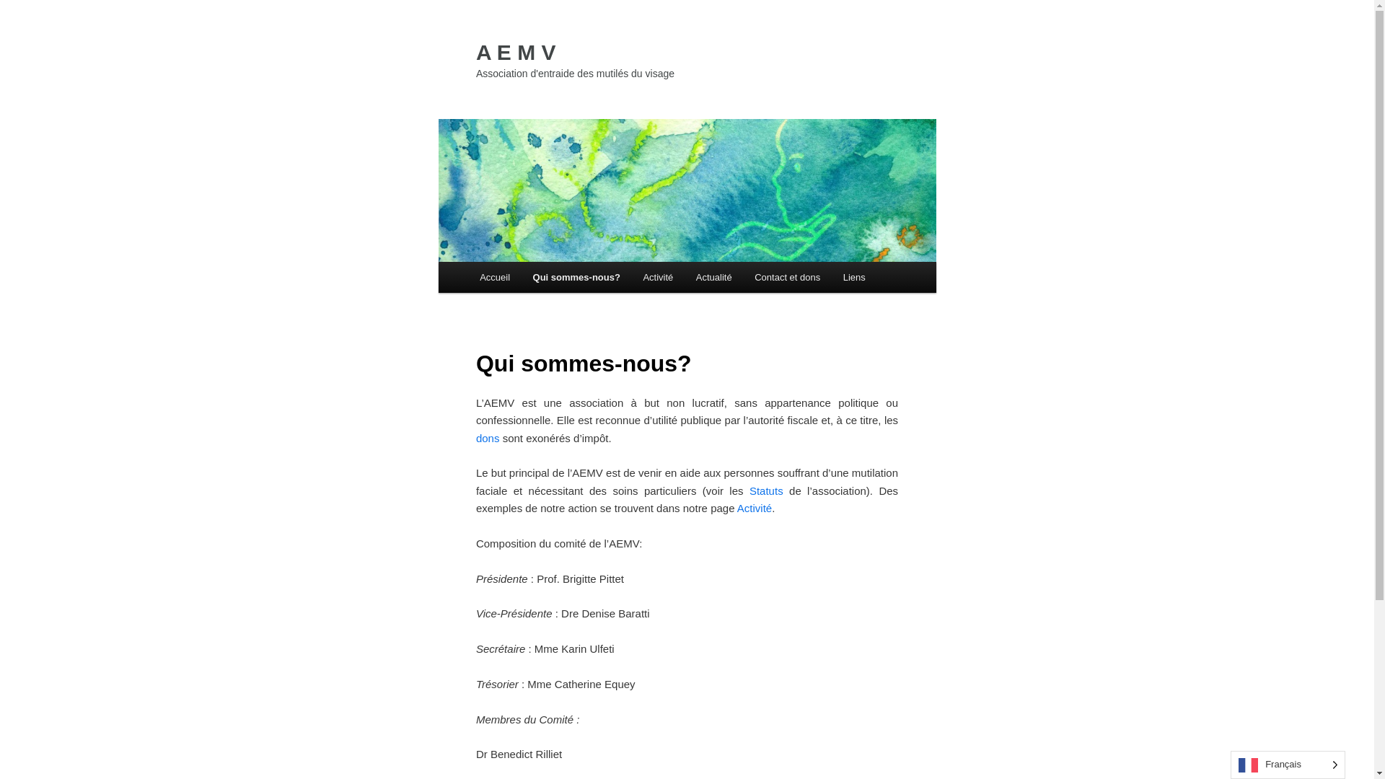 Image resolution: width=1385 pixels, height=779 pixels. Describe the element at coordinates (854, 277) in the screenshot. I see `Liens` at that location.